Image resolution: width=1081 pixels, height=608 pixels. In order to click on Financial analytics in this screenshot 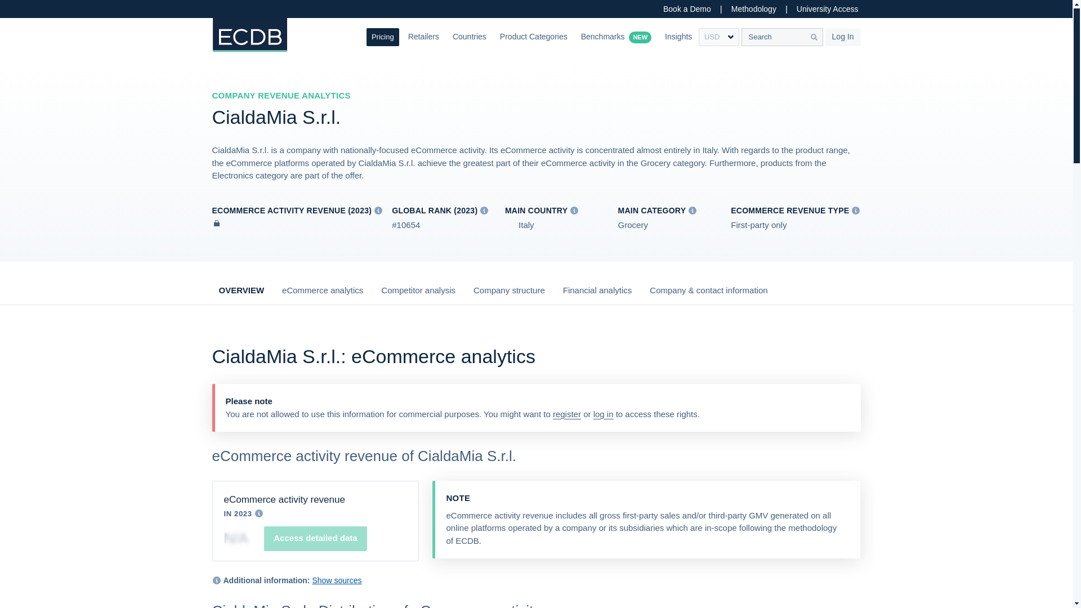, I will do `click(598, 295)`.